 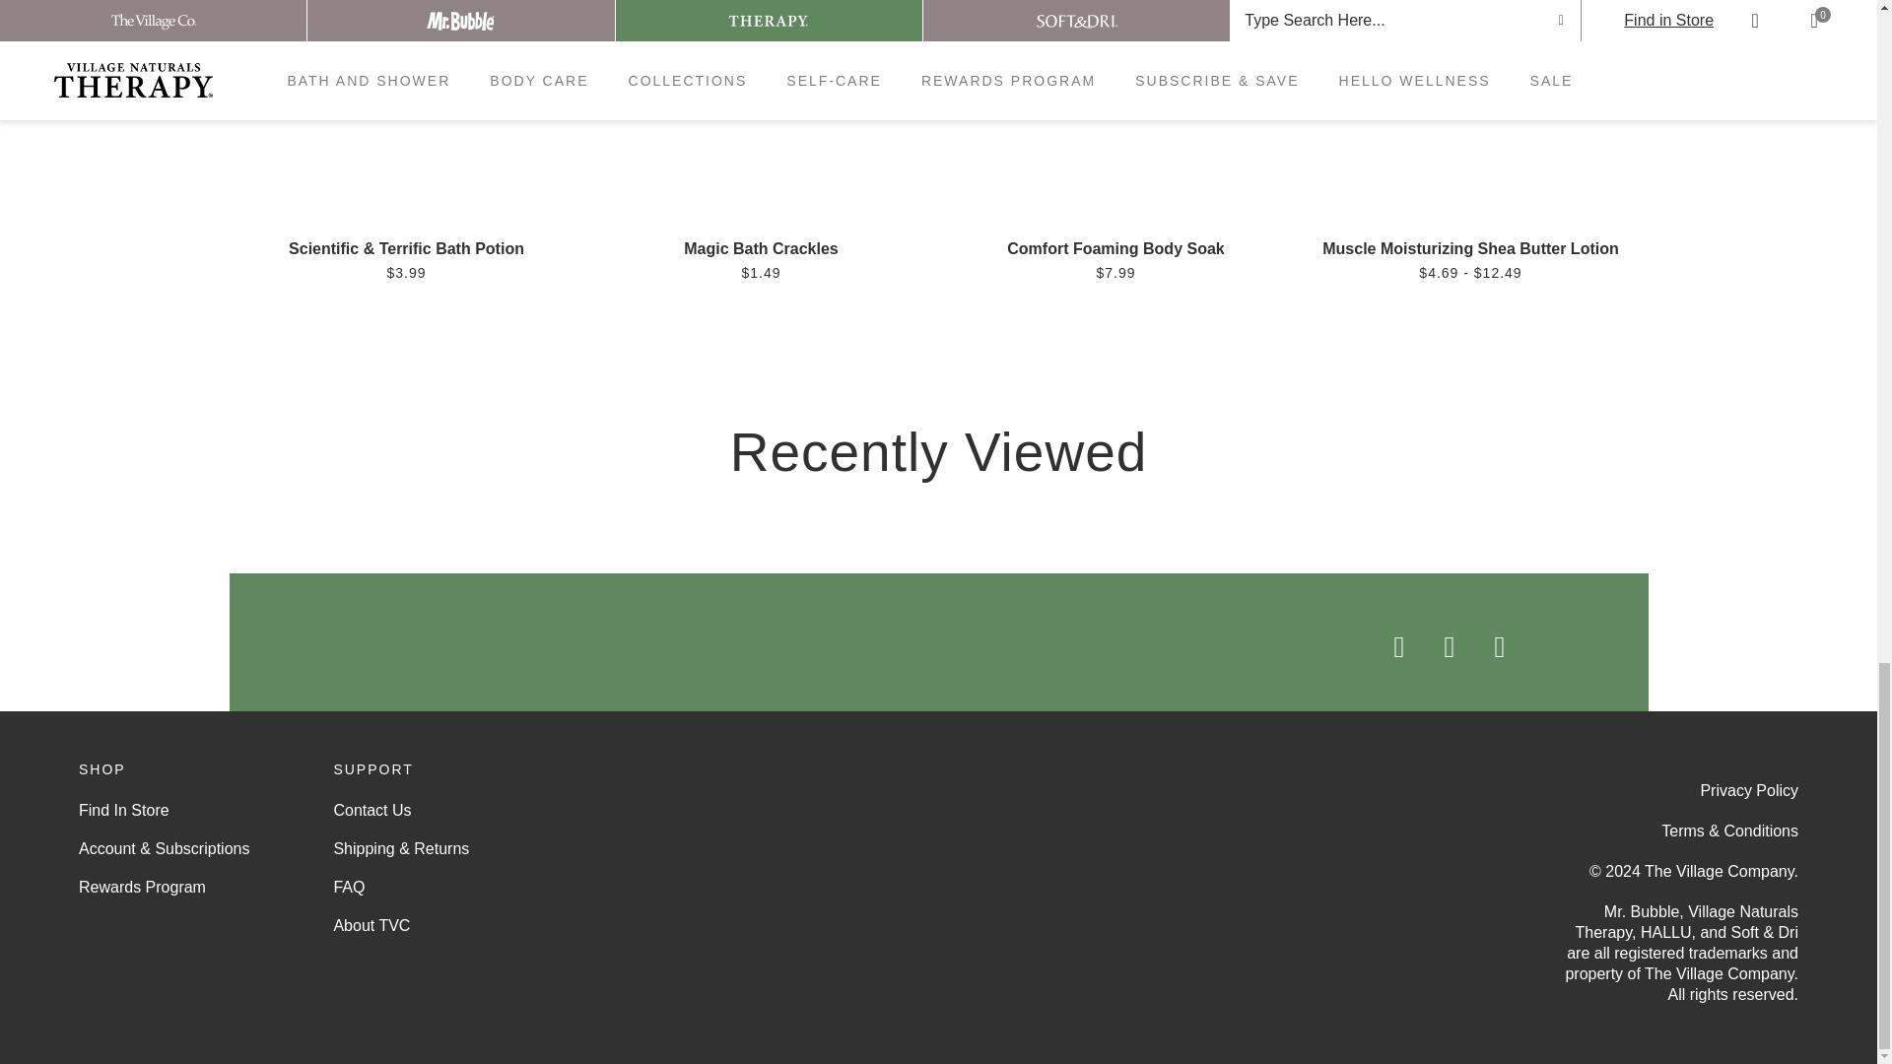 I want to click on The Village Company on Instagram, so click(x=1430, y=646).